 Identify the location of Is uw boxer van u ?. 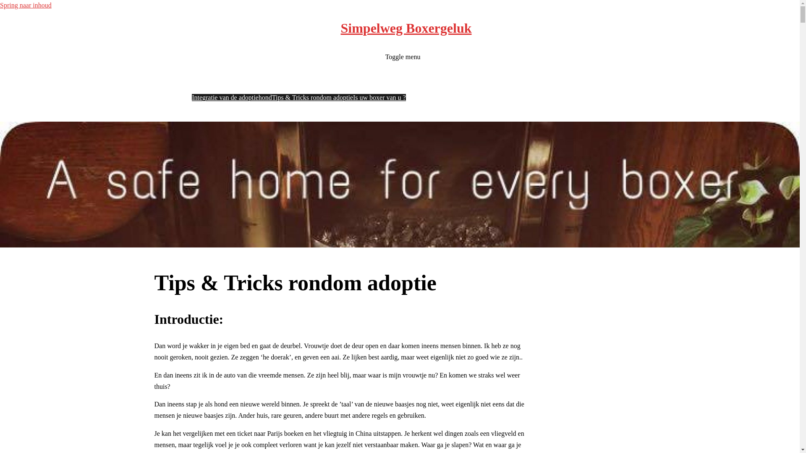
(379, 97).